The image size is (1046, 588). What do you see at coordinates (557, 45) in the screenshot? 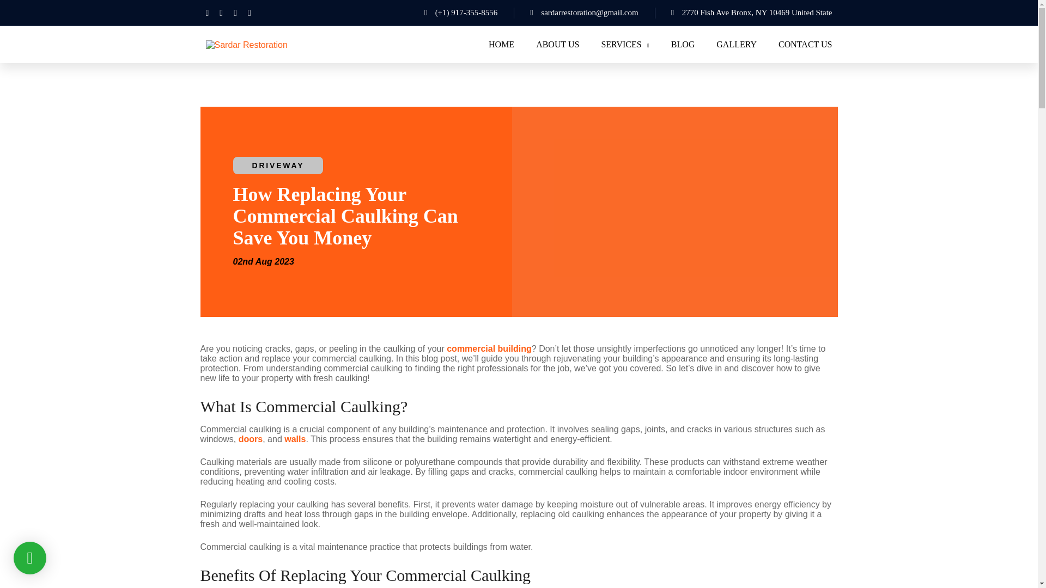
I see `ABOUT US` at bounding box center [557, 45].